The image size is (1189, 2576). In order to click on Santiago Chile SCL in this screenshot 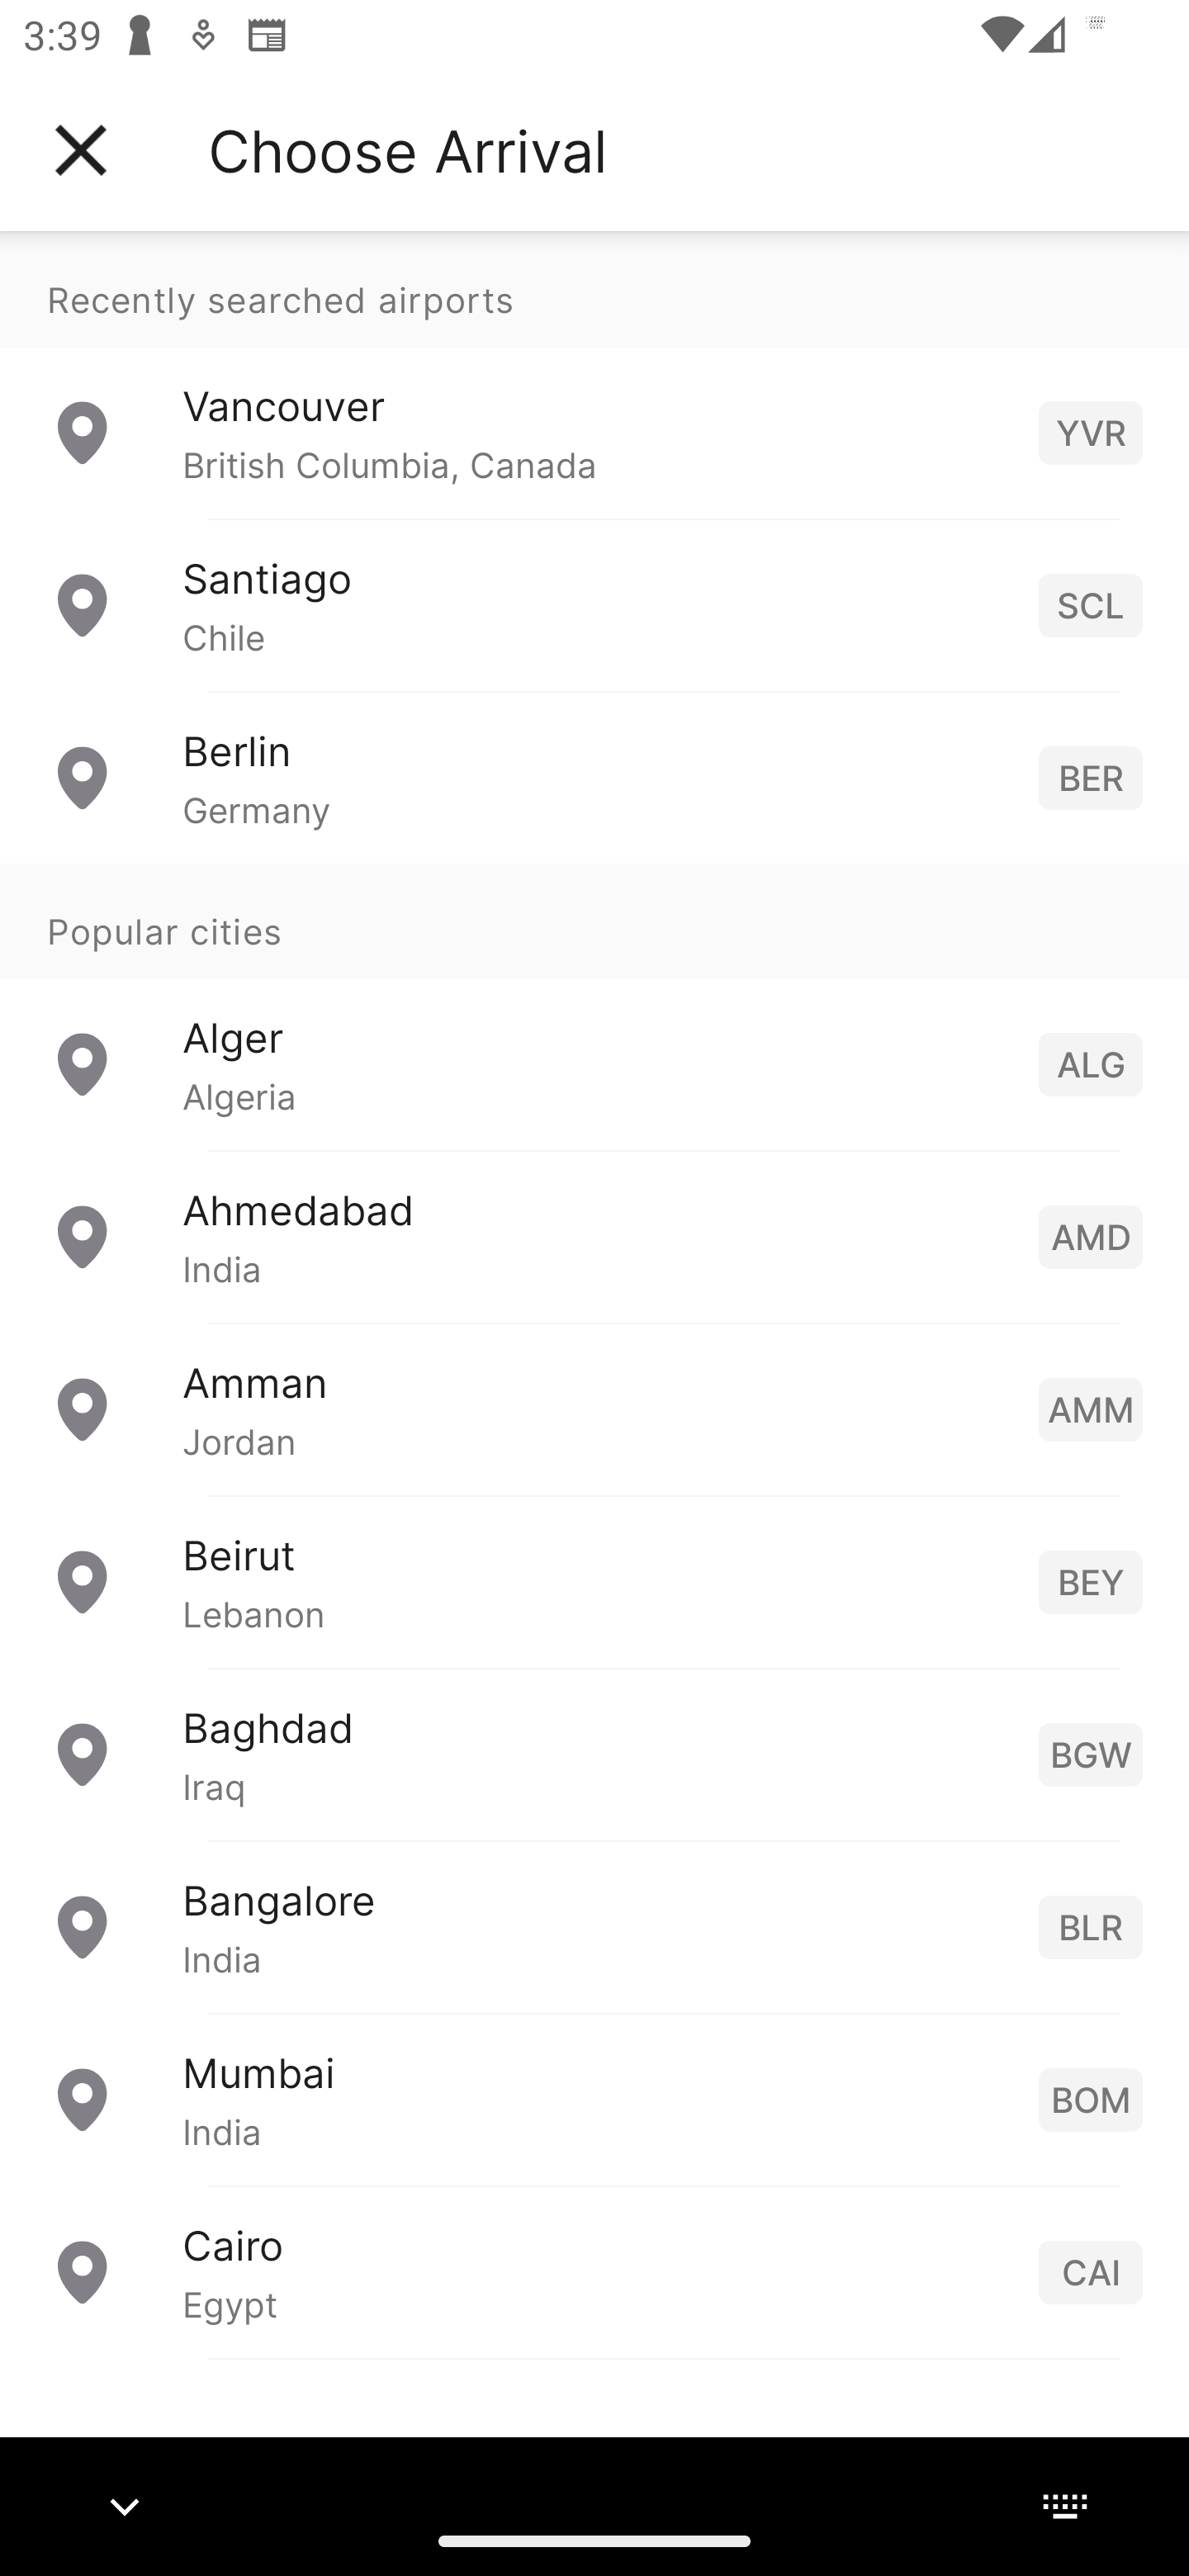, I will do `click(594, 604)`.